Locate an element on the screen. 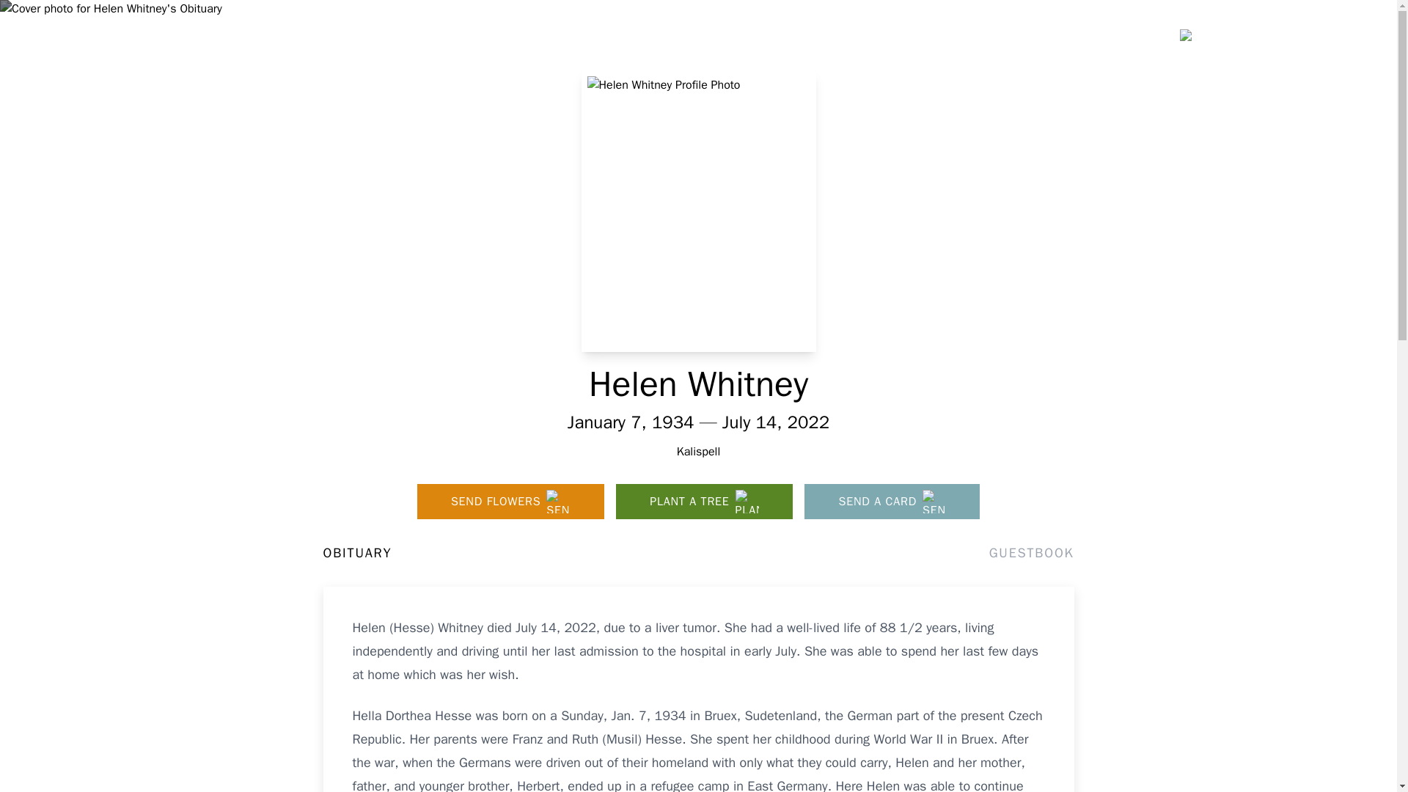  PLANT A TREE is located at coordinates (704, 502).